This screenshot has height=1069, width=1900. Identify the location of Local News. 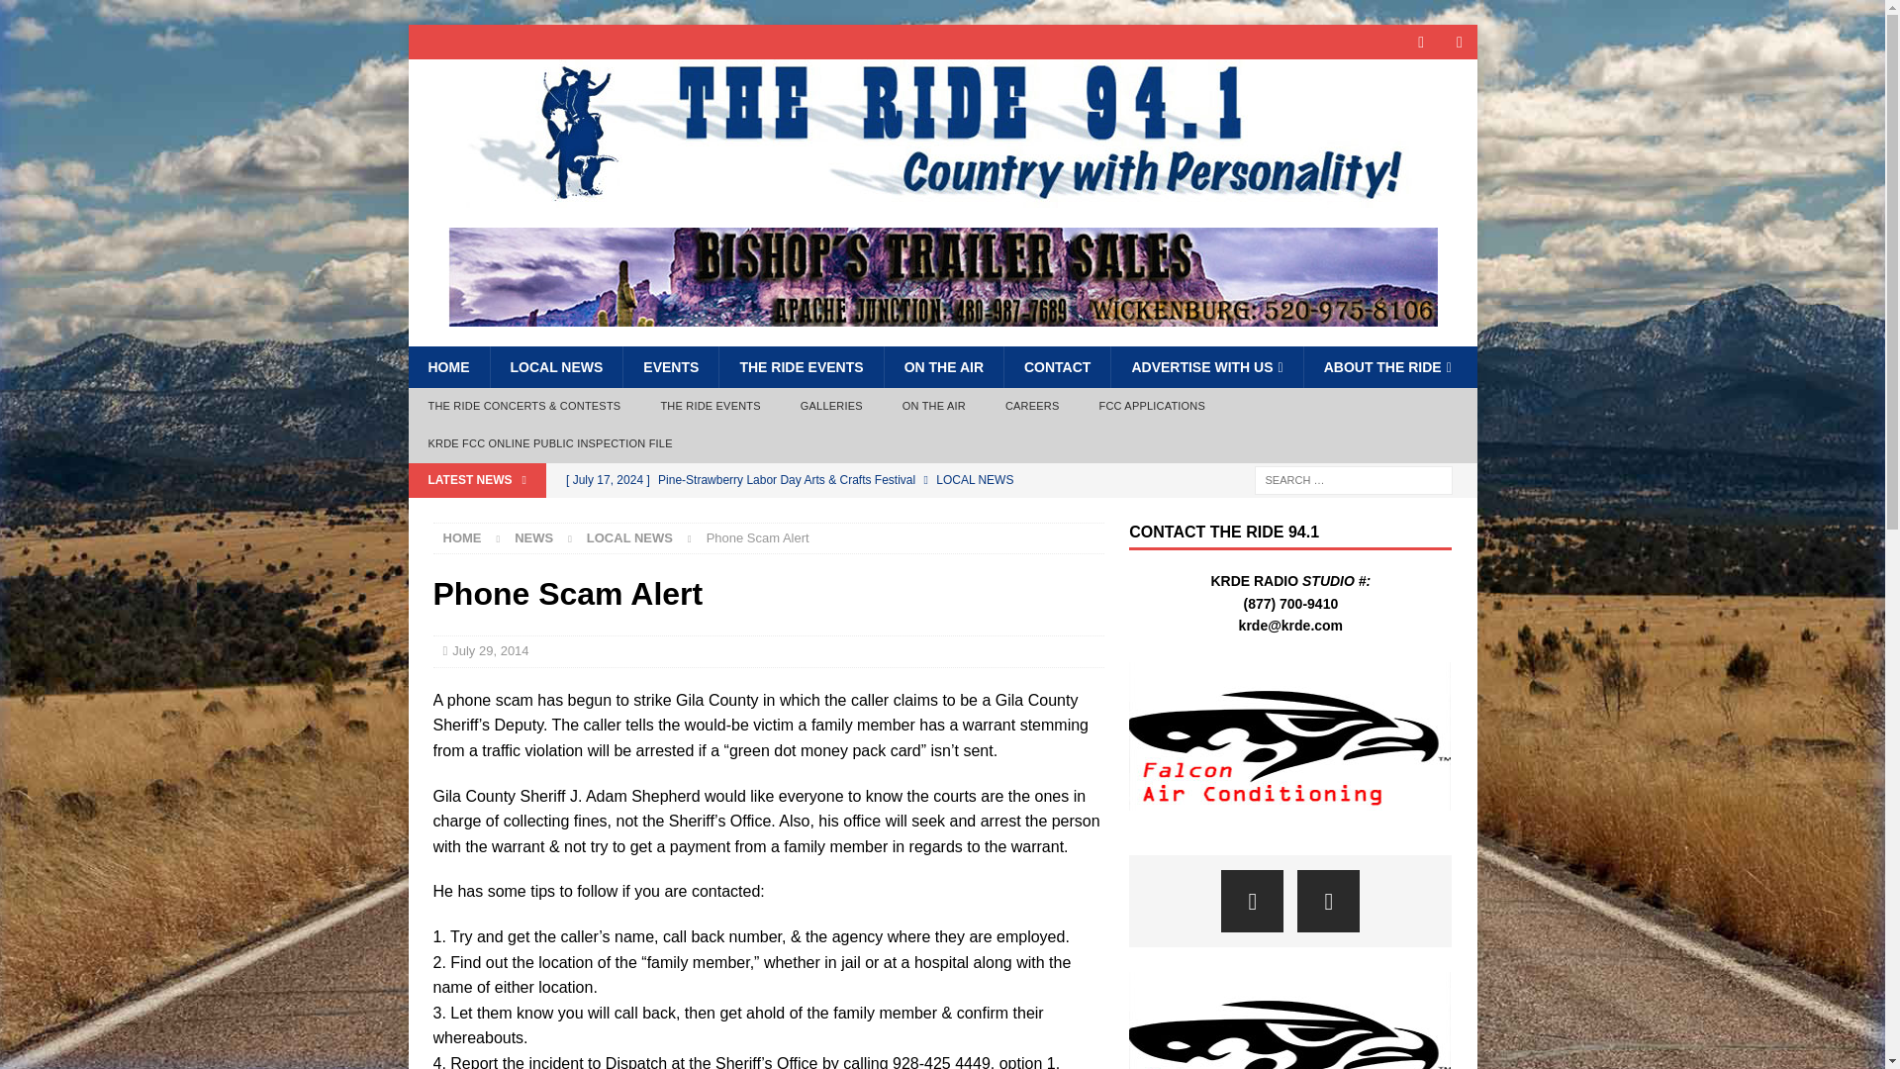
(629, 536).